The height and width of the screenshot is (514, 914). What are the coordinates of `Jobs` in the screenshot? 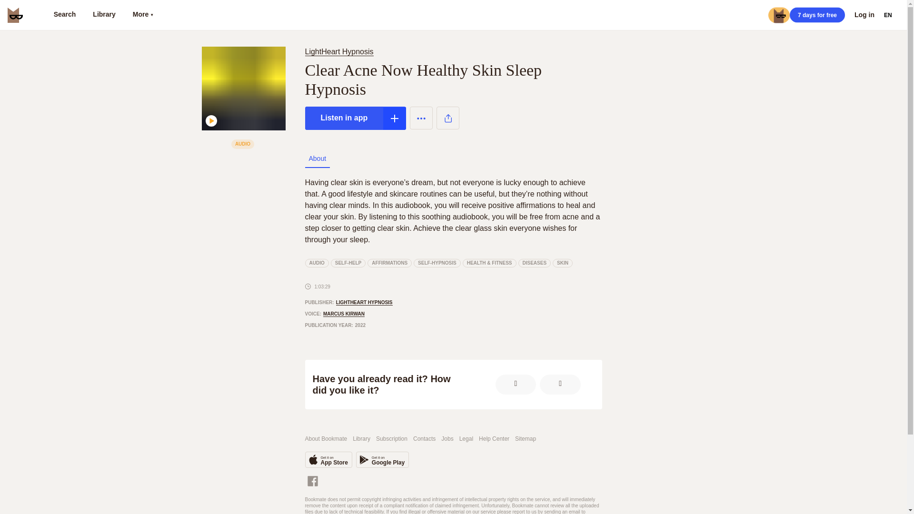 It's located at (382, 460).